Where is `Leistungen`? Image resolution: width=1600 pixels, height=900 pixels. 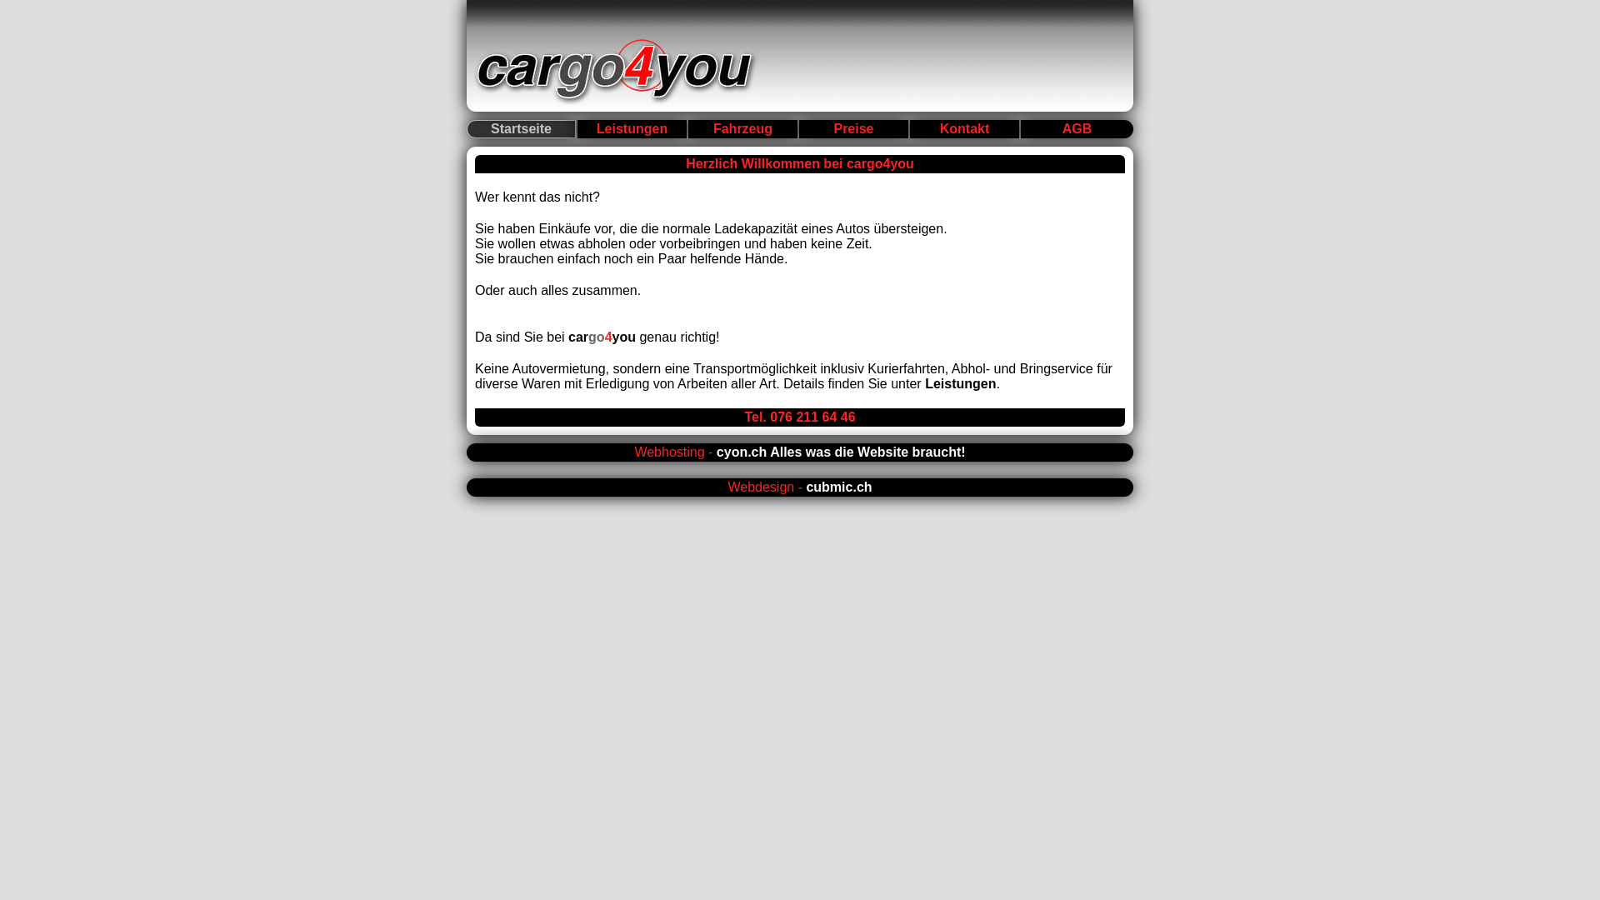 Leistungen is located at coordinates (632, 129).